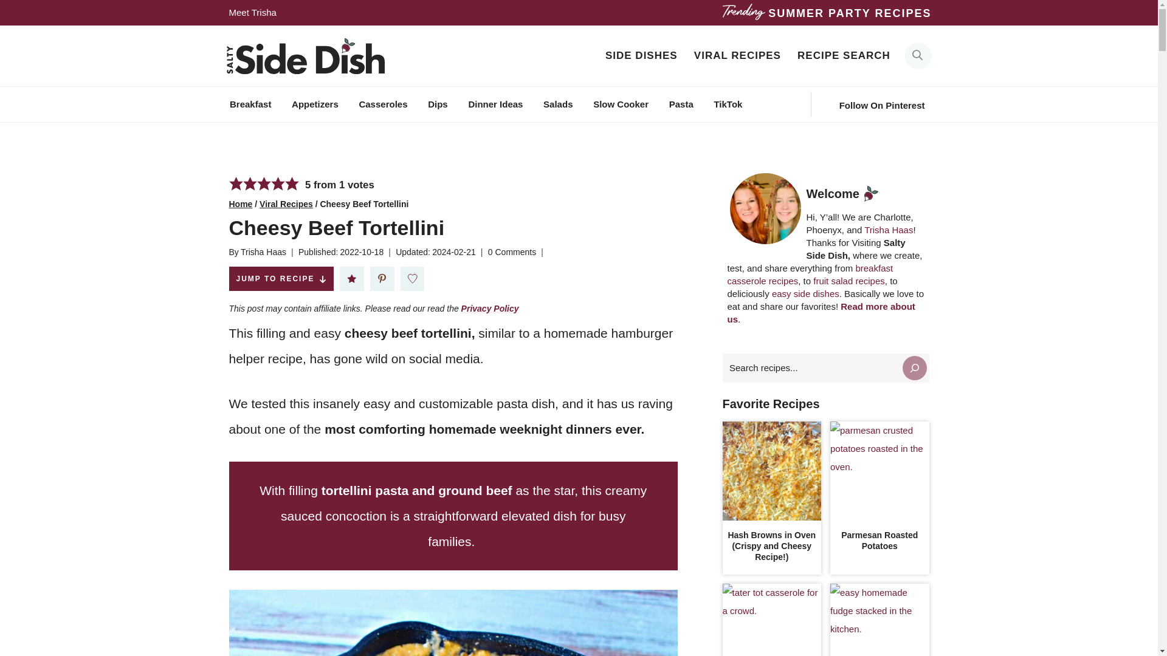 The width and height of the screenshot is (1167, 656). I want to click on Casseroles, so click(383, 104).